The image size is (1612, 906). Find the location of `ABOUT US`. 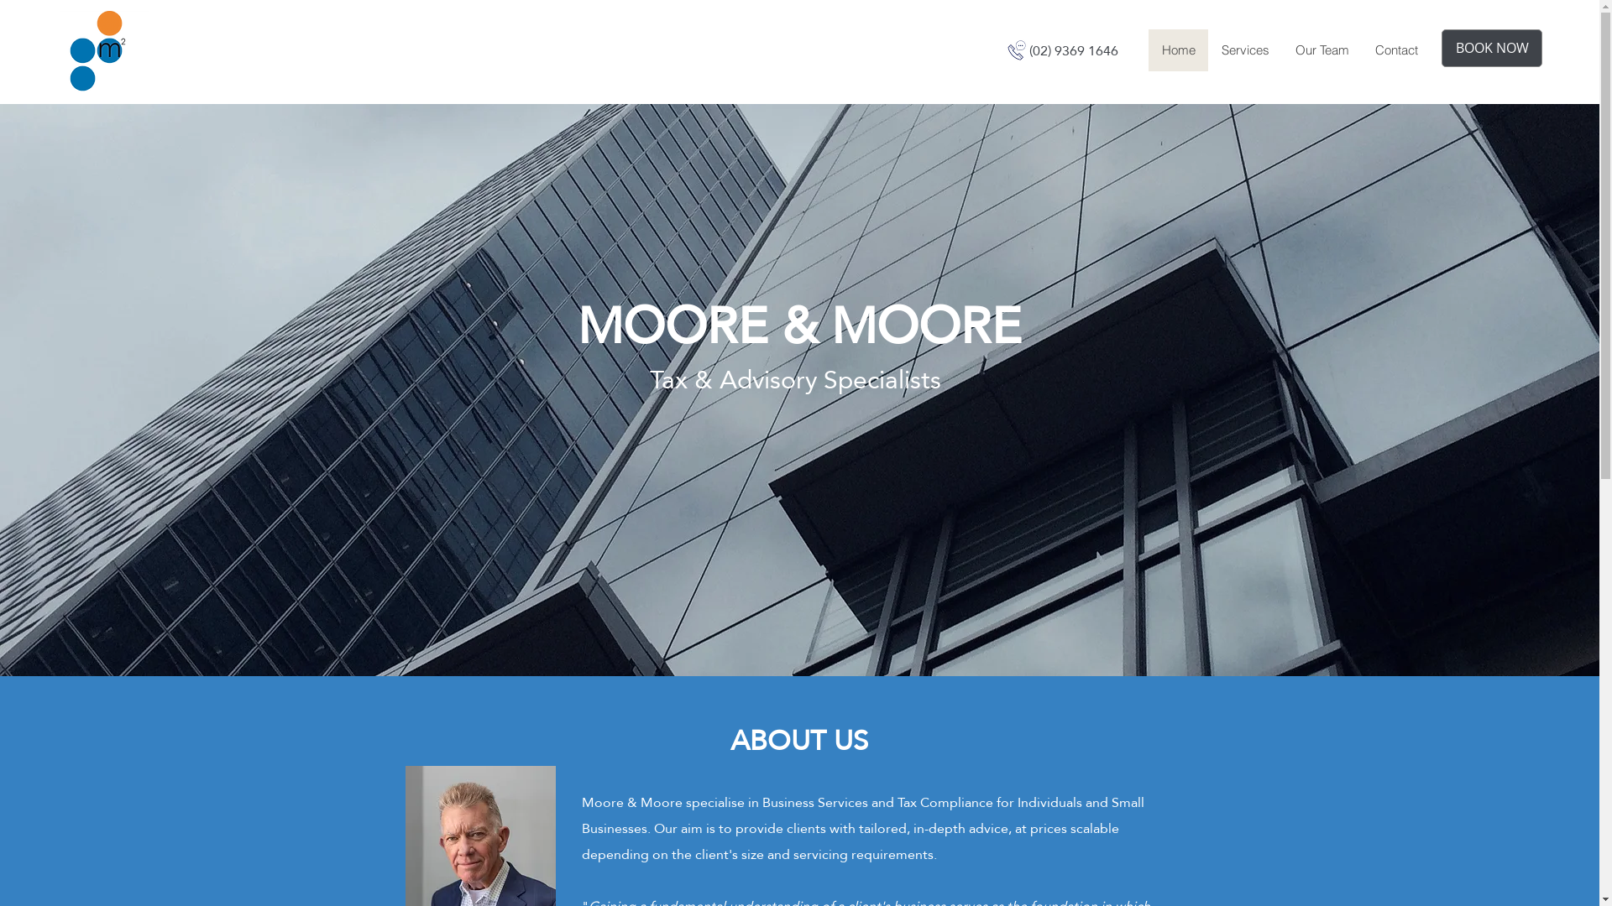

ABOUT US is located at coordinates (799, 740).